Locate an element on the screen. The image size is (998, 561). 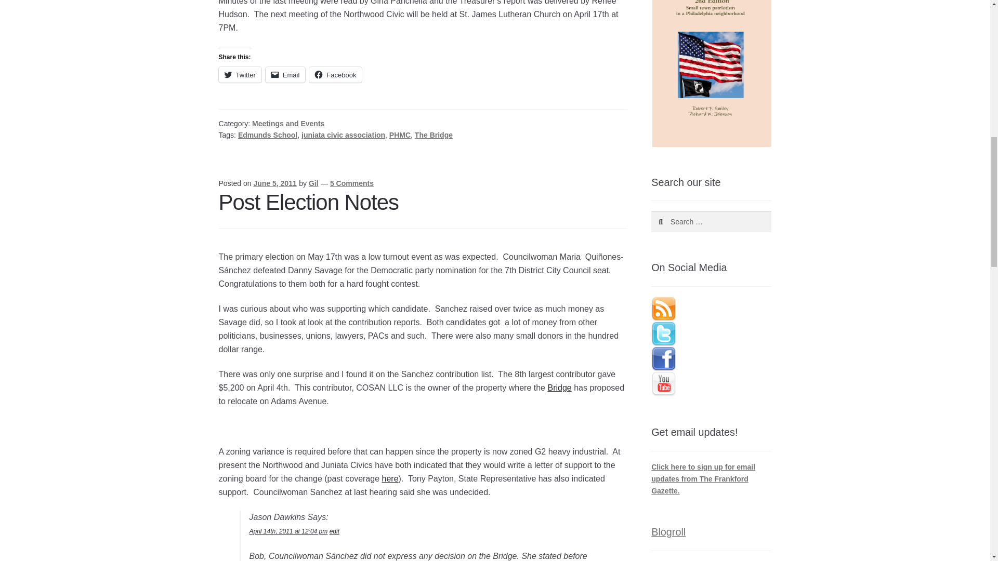
Click to share on Twitter is located at coordinates (240, 74).